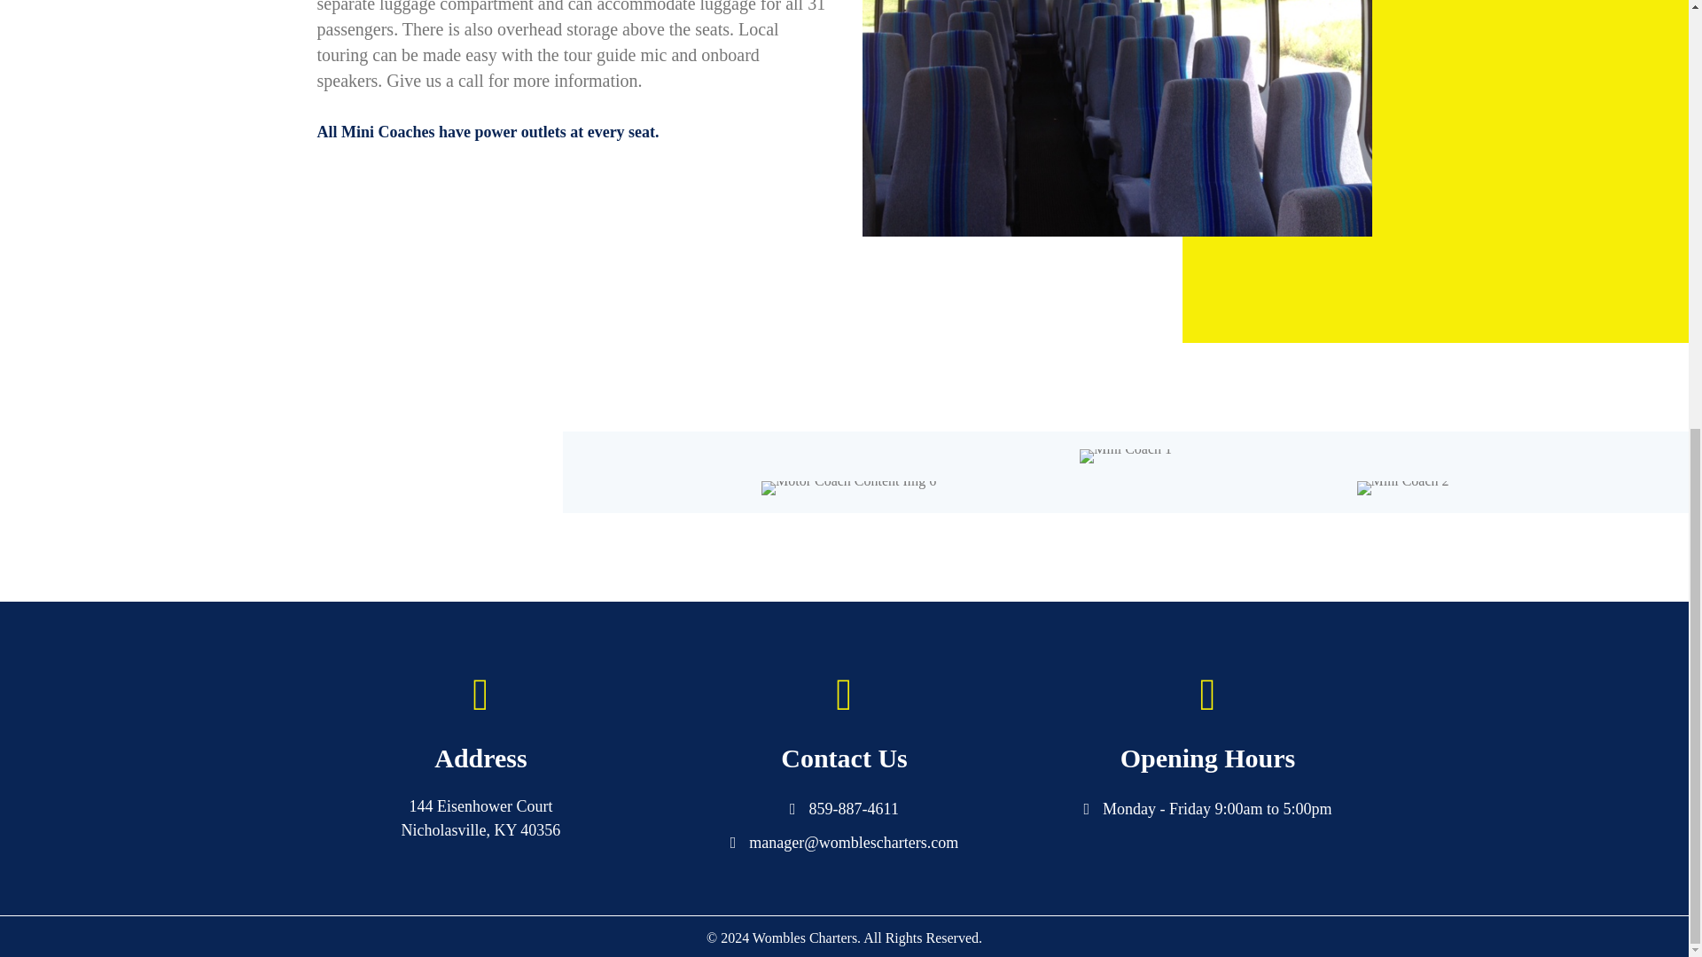 This screenshot has width=1702, height=957. I want to click on Monday - Friday 9:00am to 5:00pm, so click(1216, 808).